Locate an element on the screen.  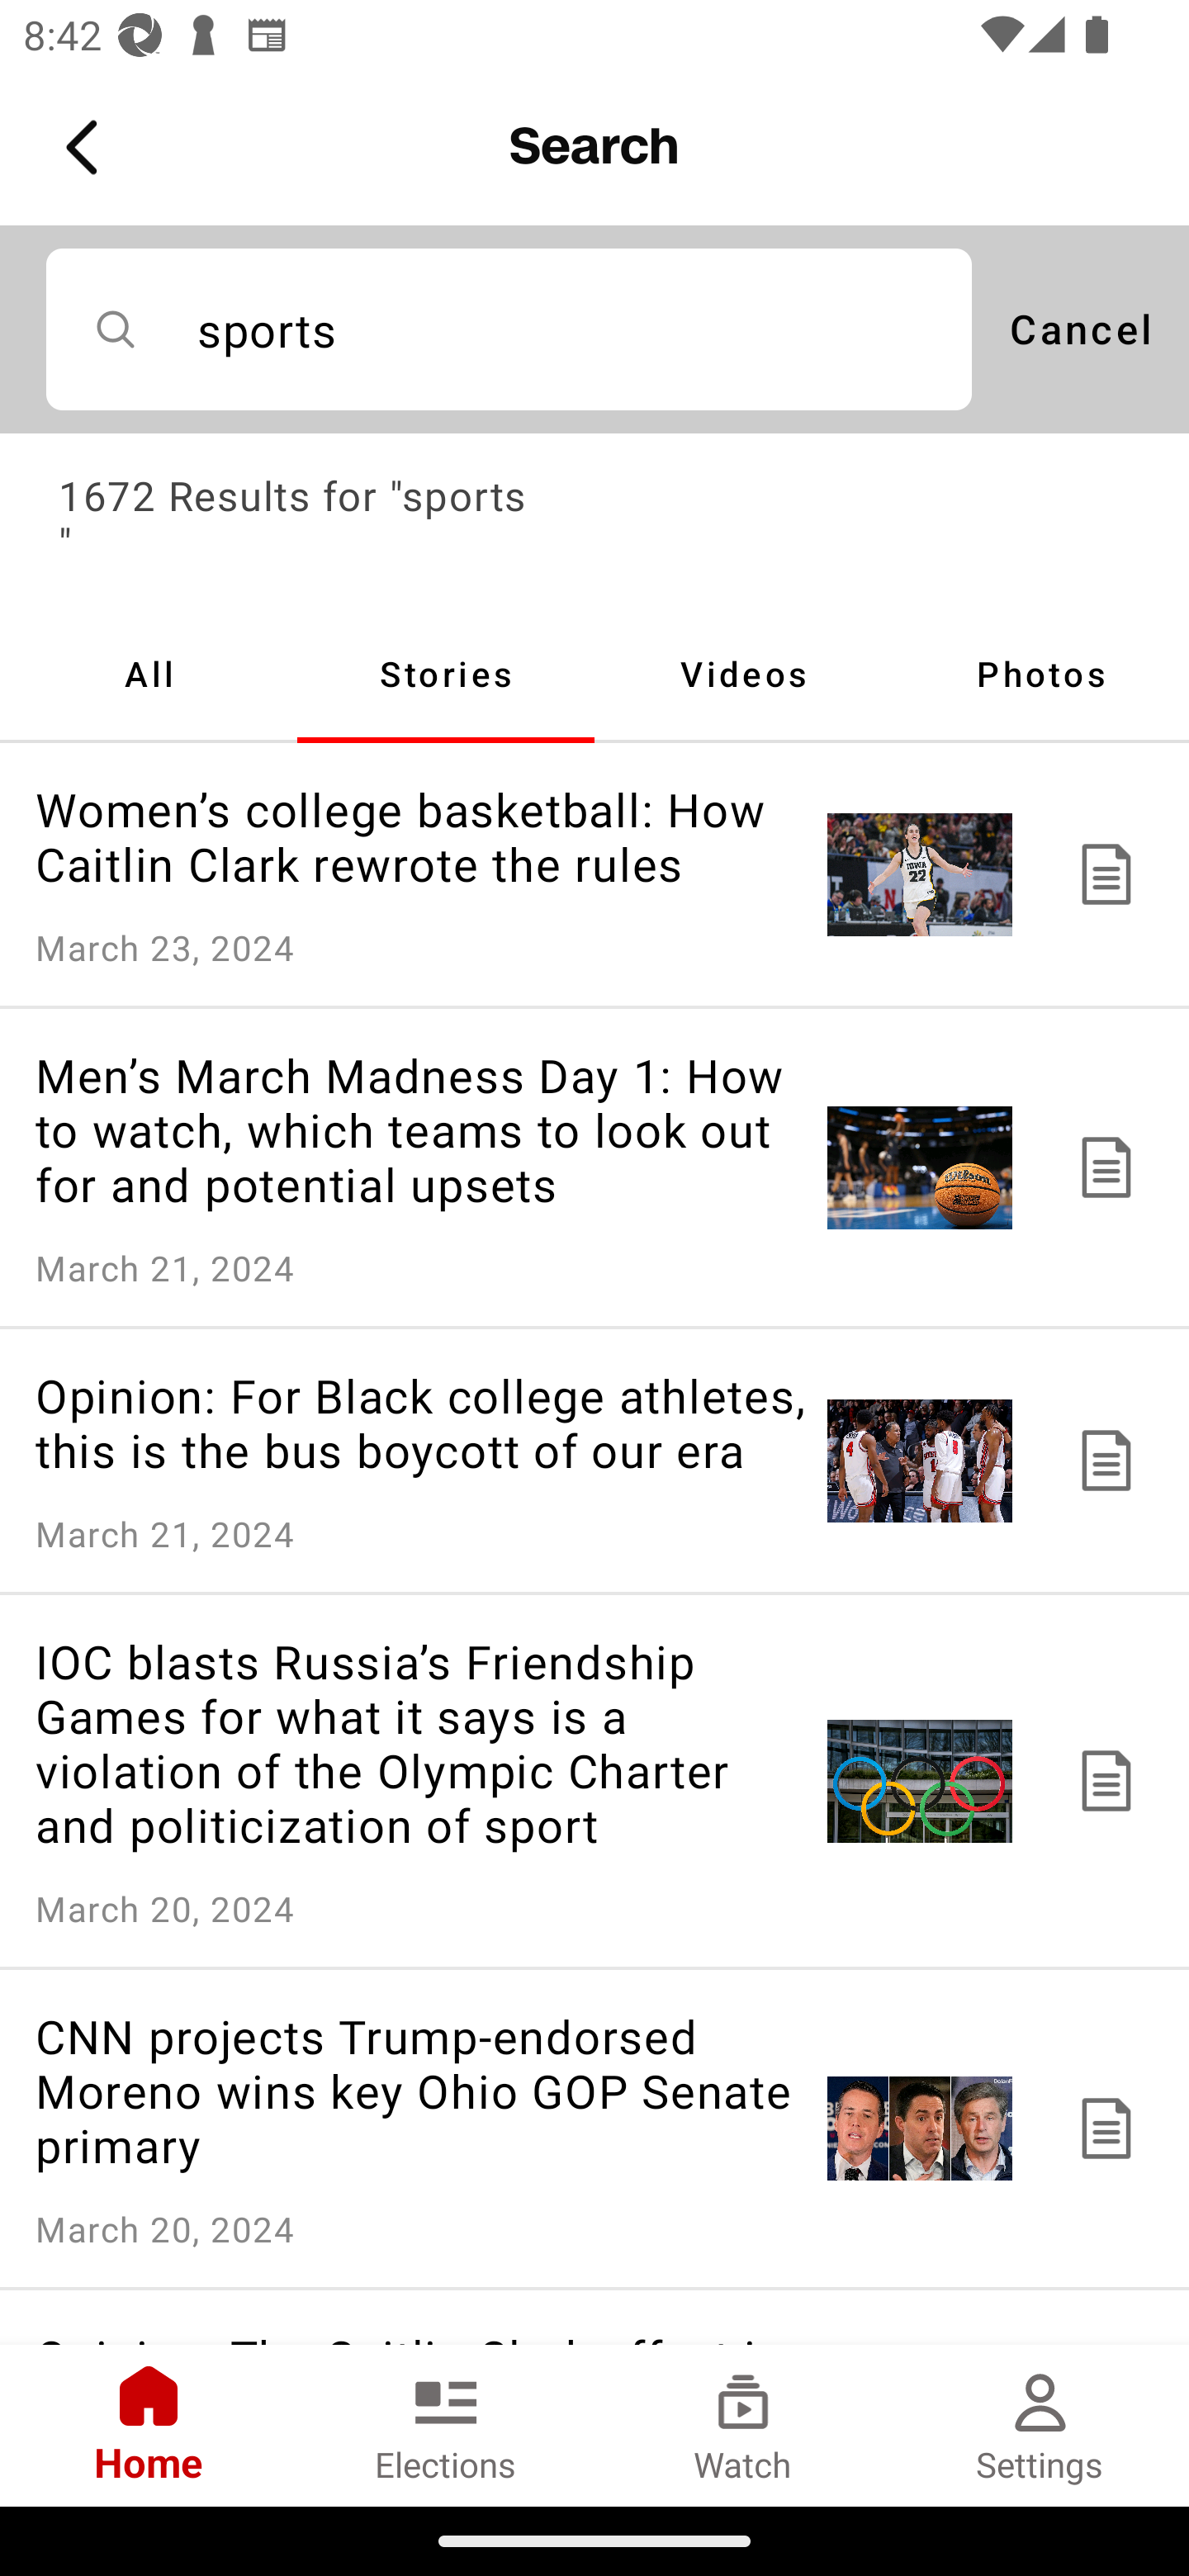
Elections is located at coordinates (446, 2425).